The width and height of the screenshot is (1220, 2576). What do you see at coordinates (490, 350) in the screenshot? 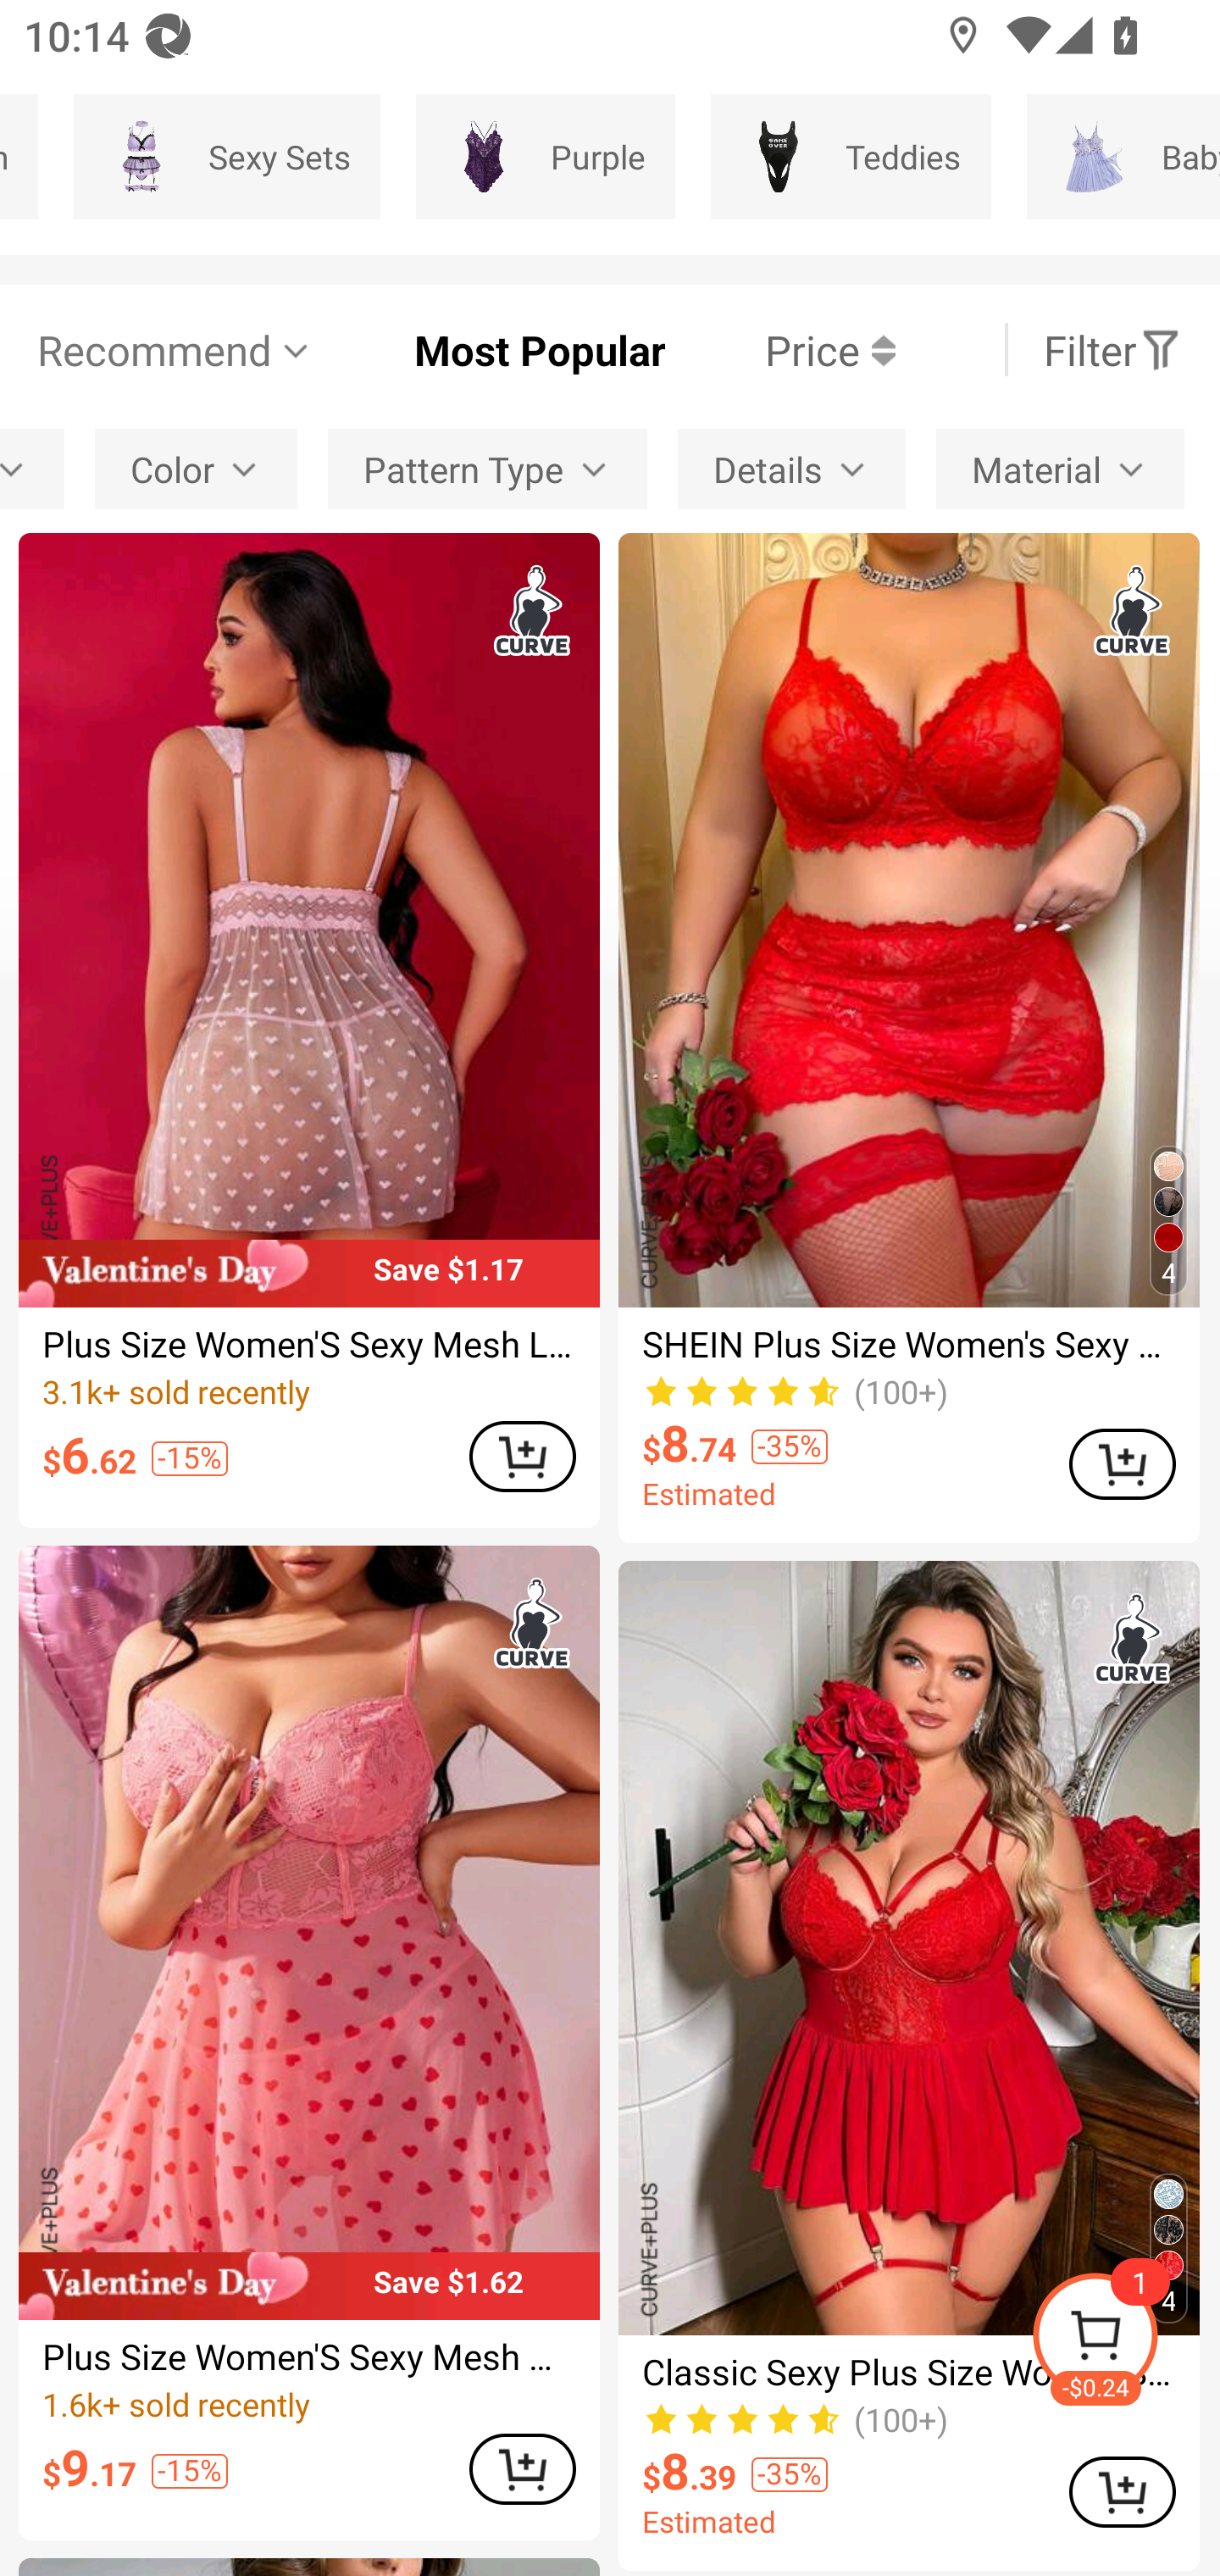
I see `Most Popular` at bounding box center [490, 350].